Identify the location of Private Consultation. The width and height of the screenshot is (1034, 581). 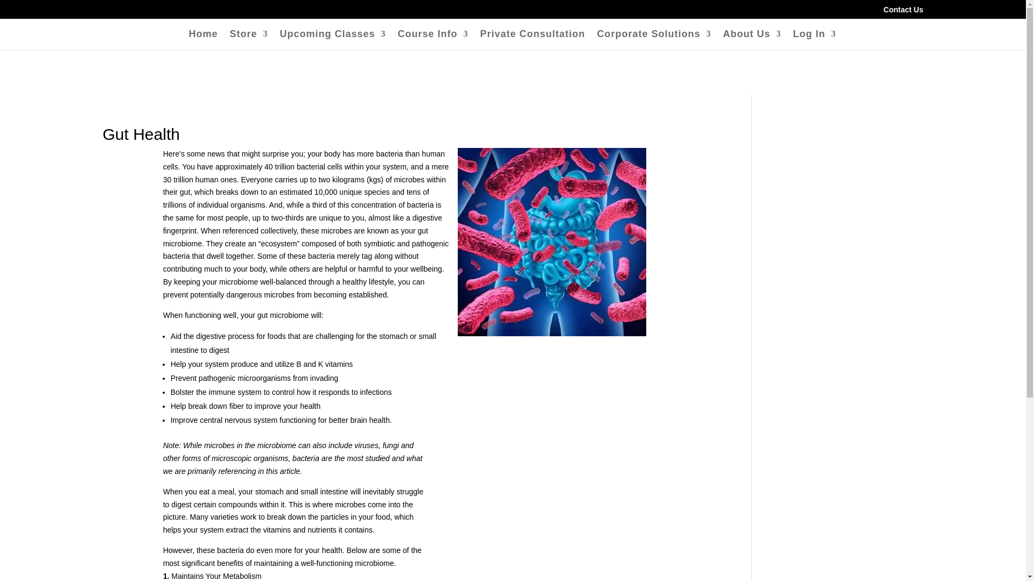
(533, 40).